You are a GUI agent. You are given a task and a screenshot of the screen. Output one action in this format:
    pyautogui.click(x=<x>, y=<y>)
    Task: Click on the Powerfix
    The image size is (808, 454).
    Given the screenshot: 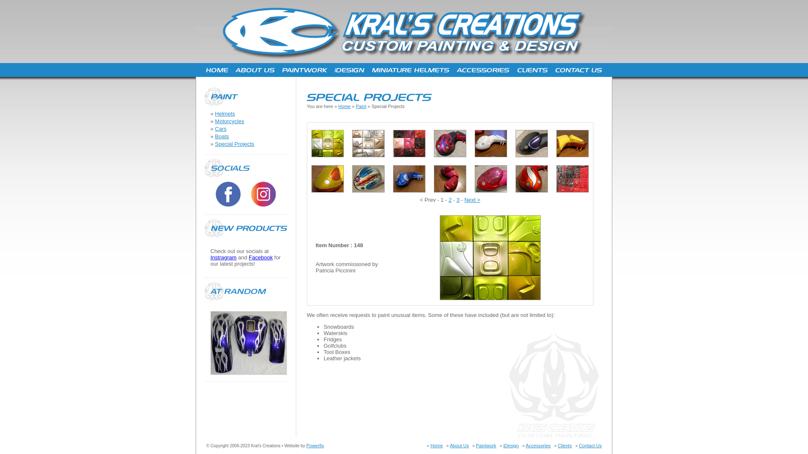 What is the action you would take?
    pyautogui.click(x=315, y=446)
    